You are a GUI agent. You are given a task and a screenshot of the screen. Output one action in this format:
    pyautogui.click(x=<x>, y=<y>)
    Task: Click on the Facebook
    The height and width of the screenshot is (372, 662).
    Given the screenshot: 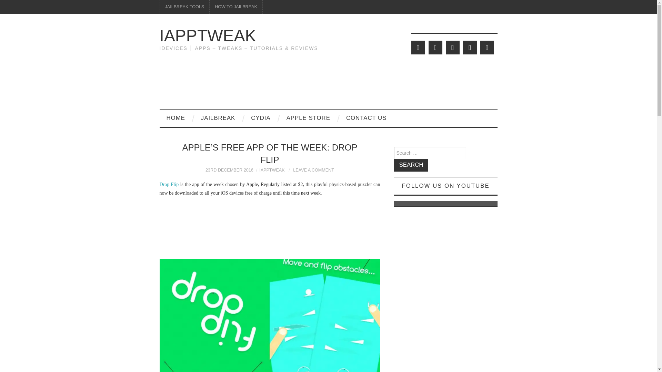 What is the action you would take?
    pyautogui.click(x=435, y=47)
    